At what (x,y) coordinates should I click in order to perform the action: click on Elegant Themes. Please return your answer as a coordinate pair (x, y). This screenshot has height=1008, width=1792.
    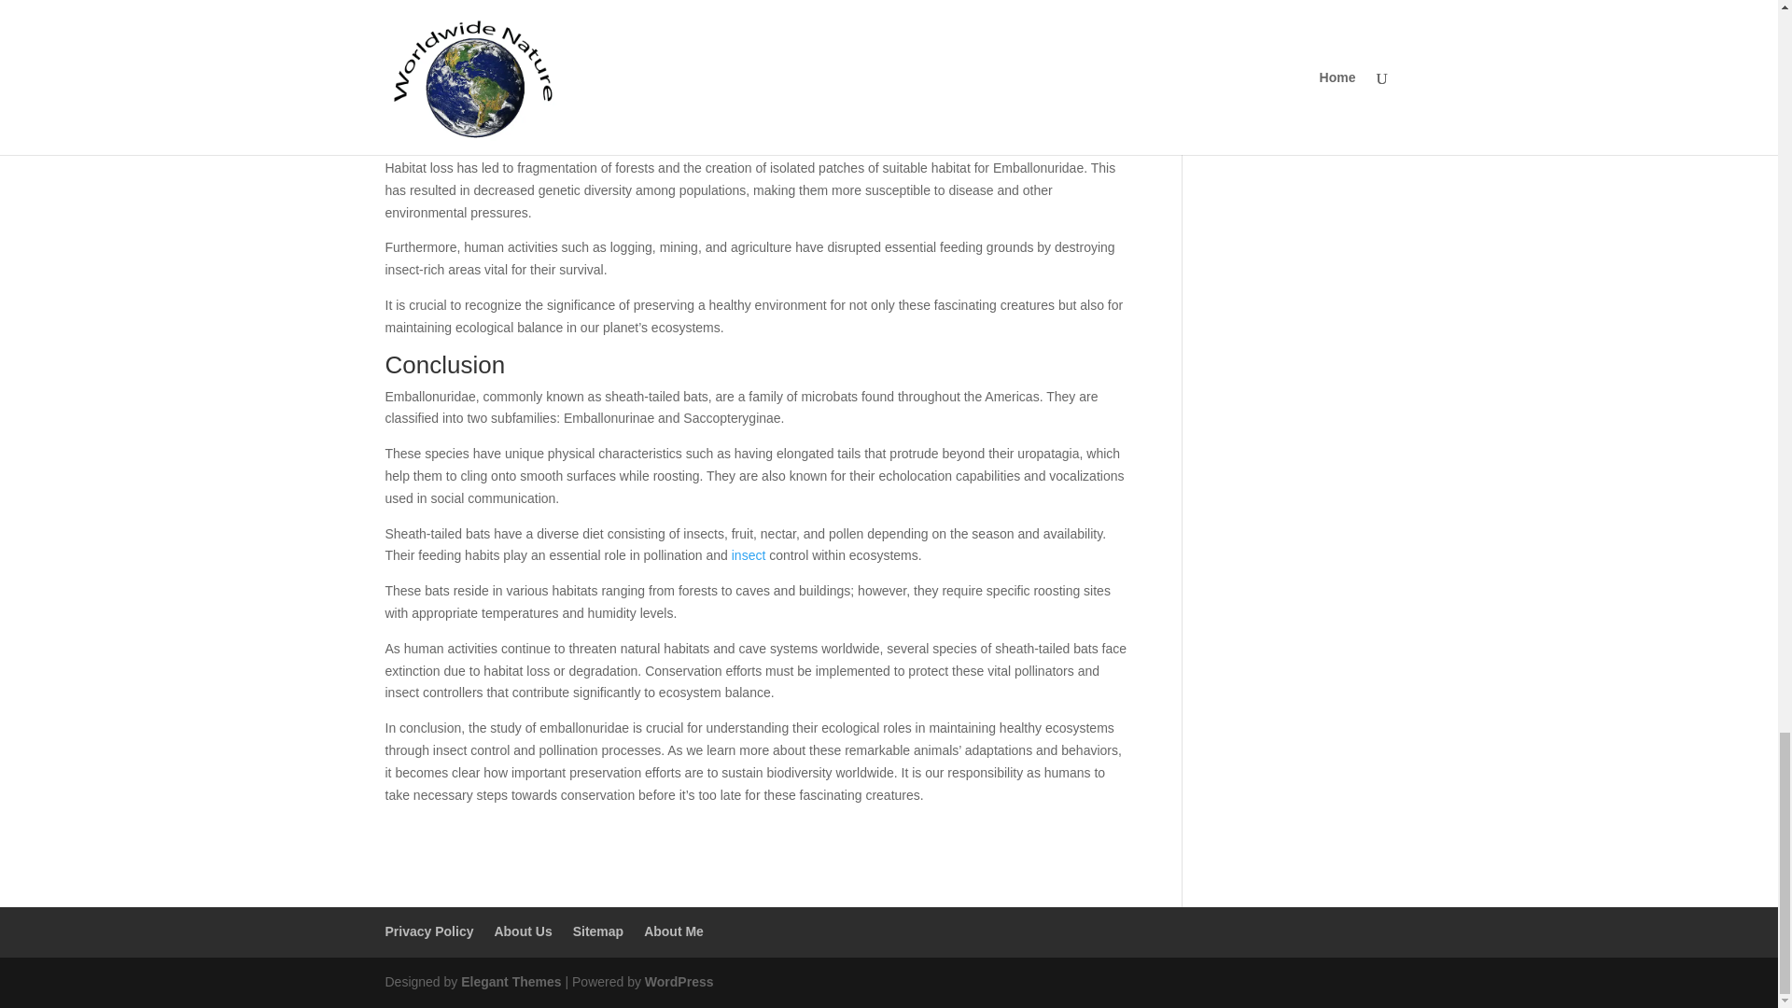
    Looking at the image, I should click on (510, 982).